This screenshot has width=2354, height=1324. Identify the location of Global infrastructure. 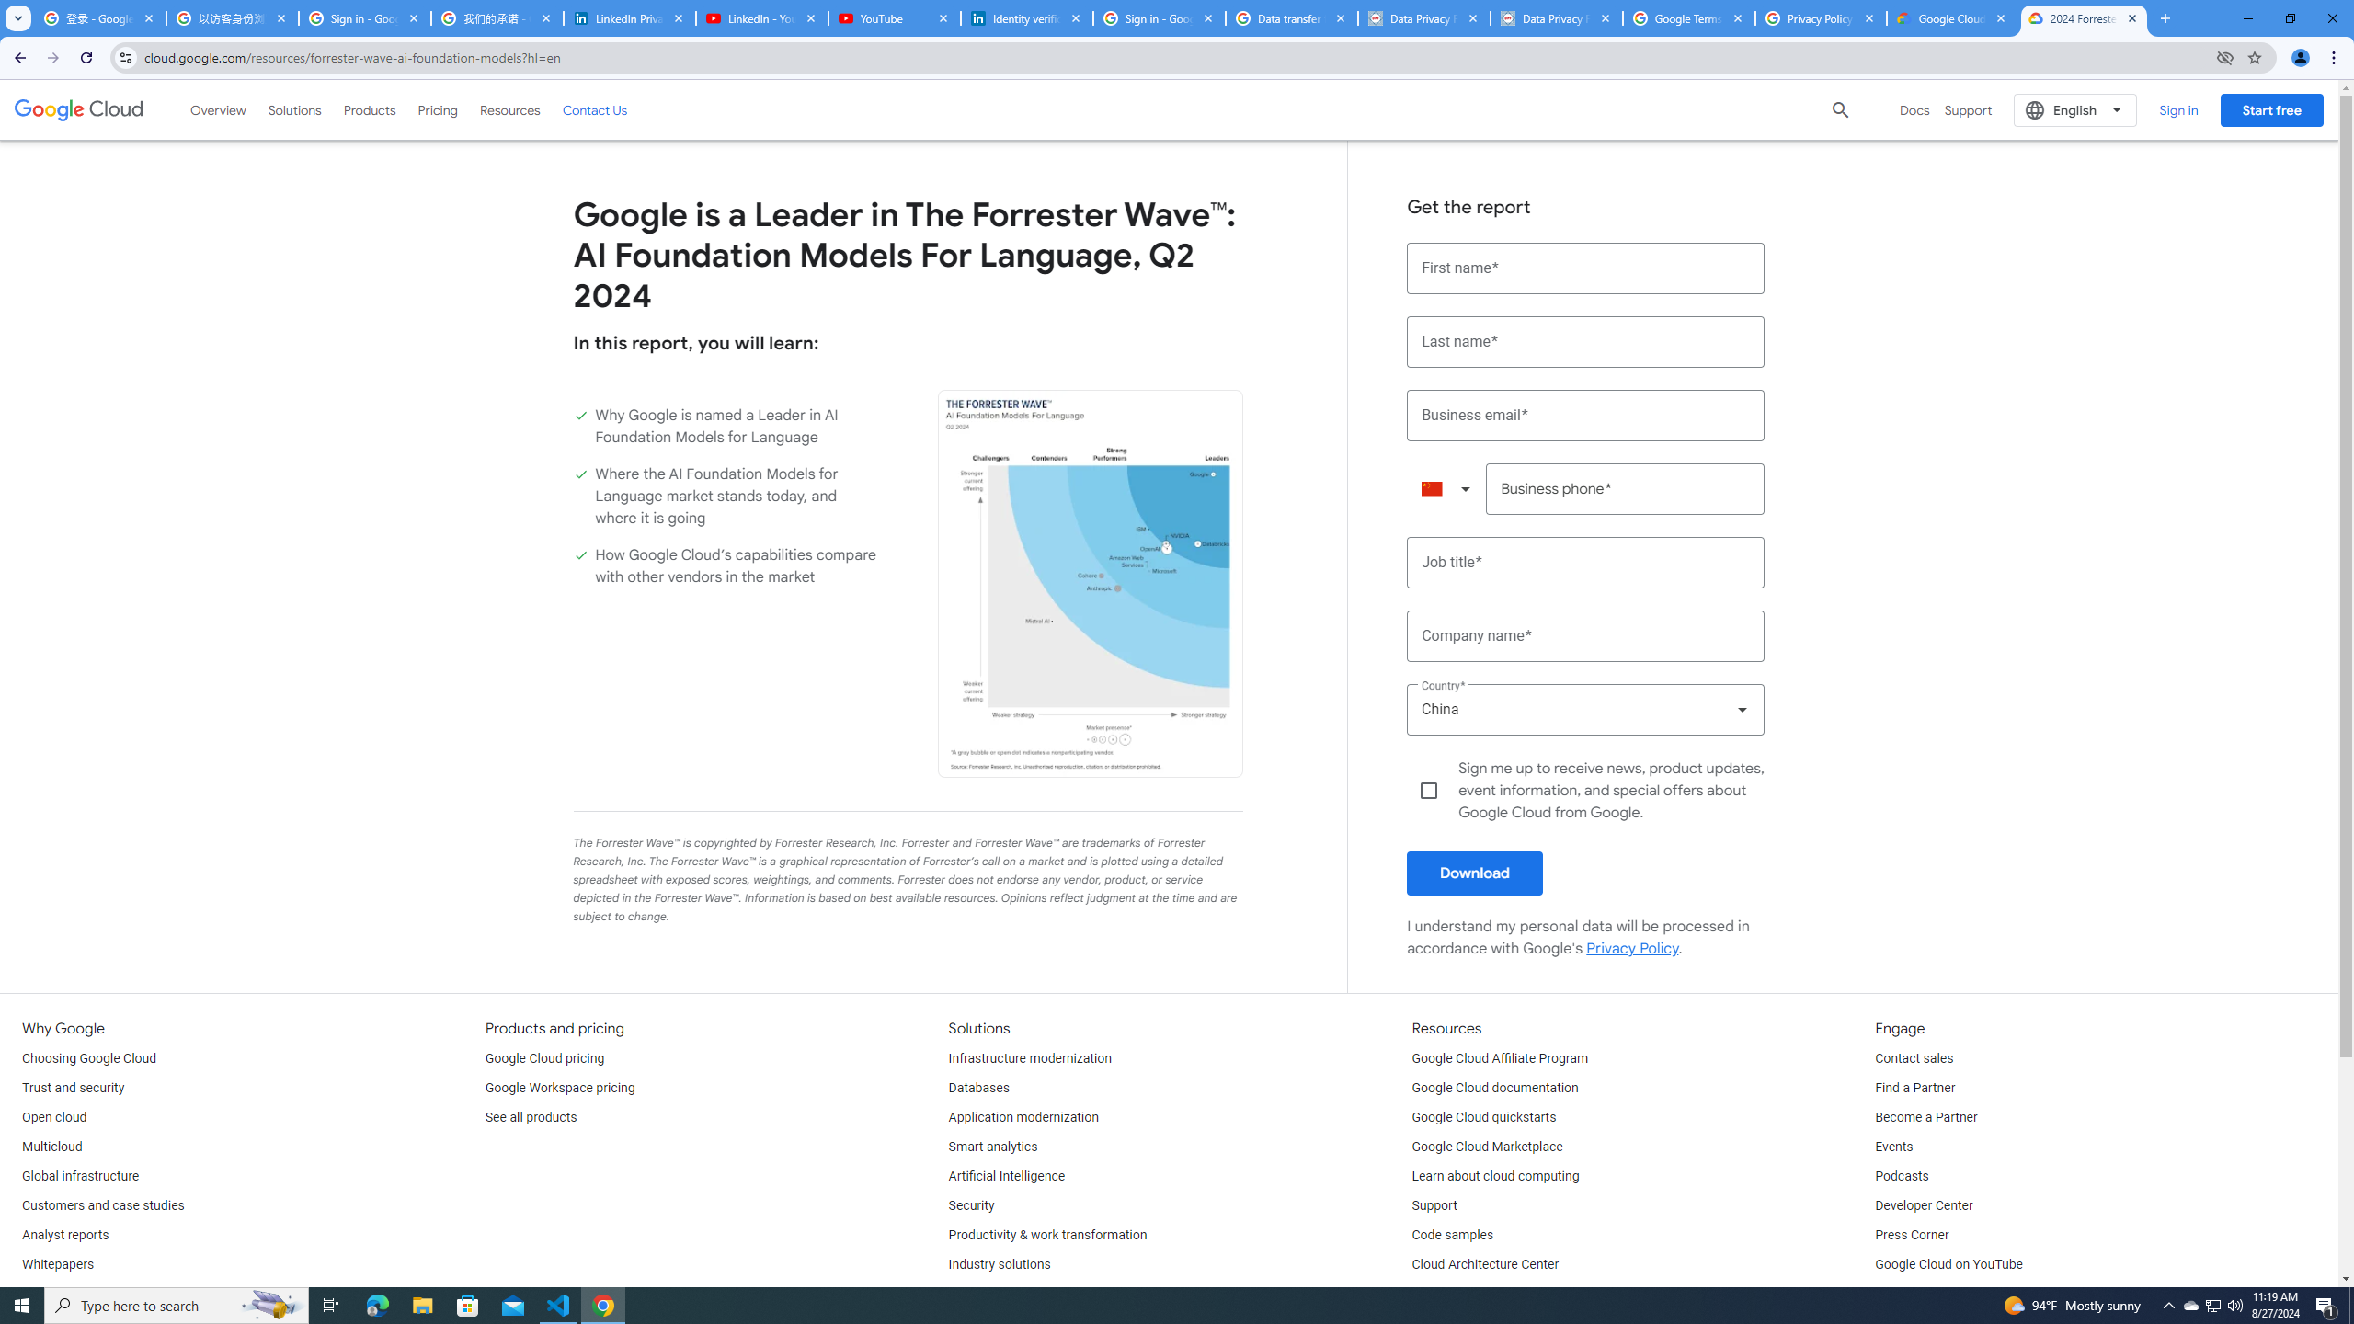
(80, 1177).